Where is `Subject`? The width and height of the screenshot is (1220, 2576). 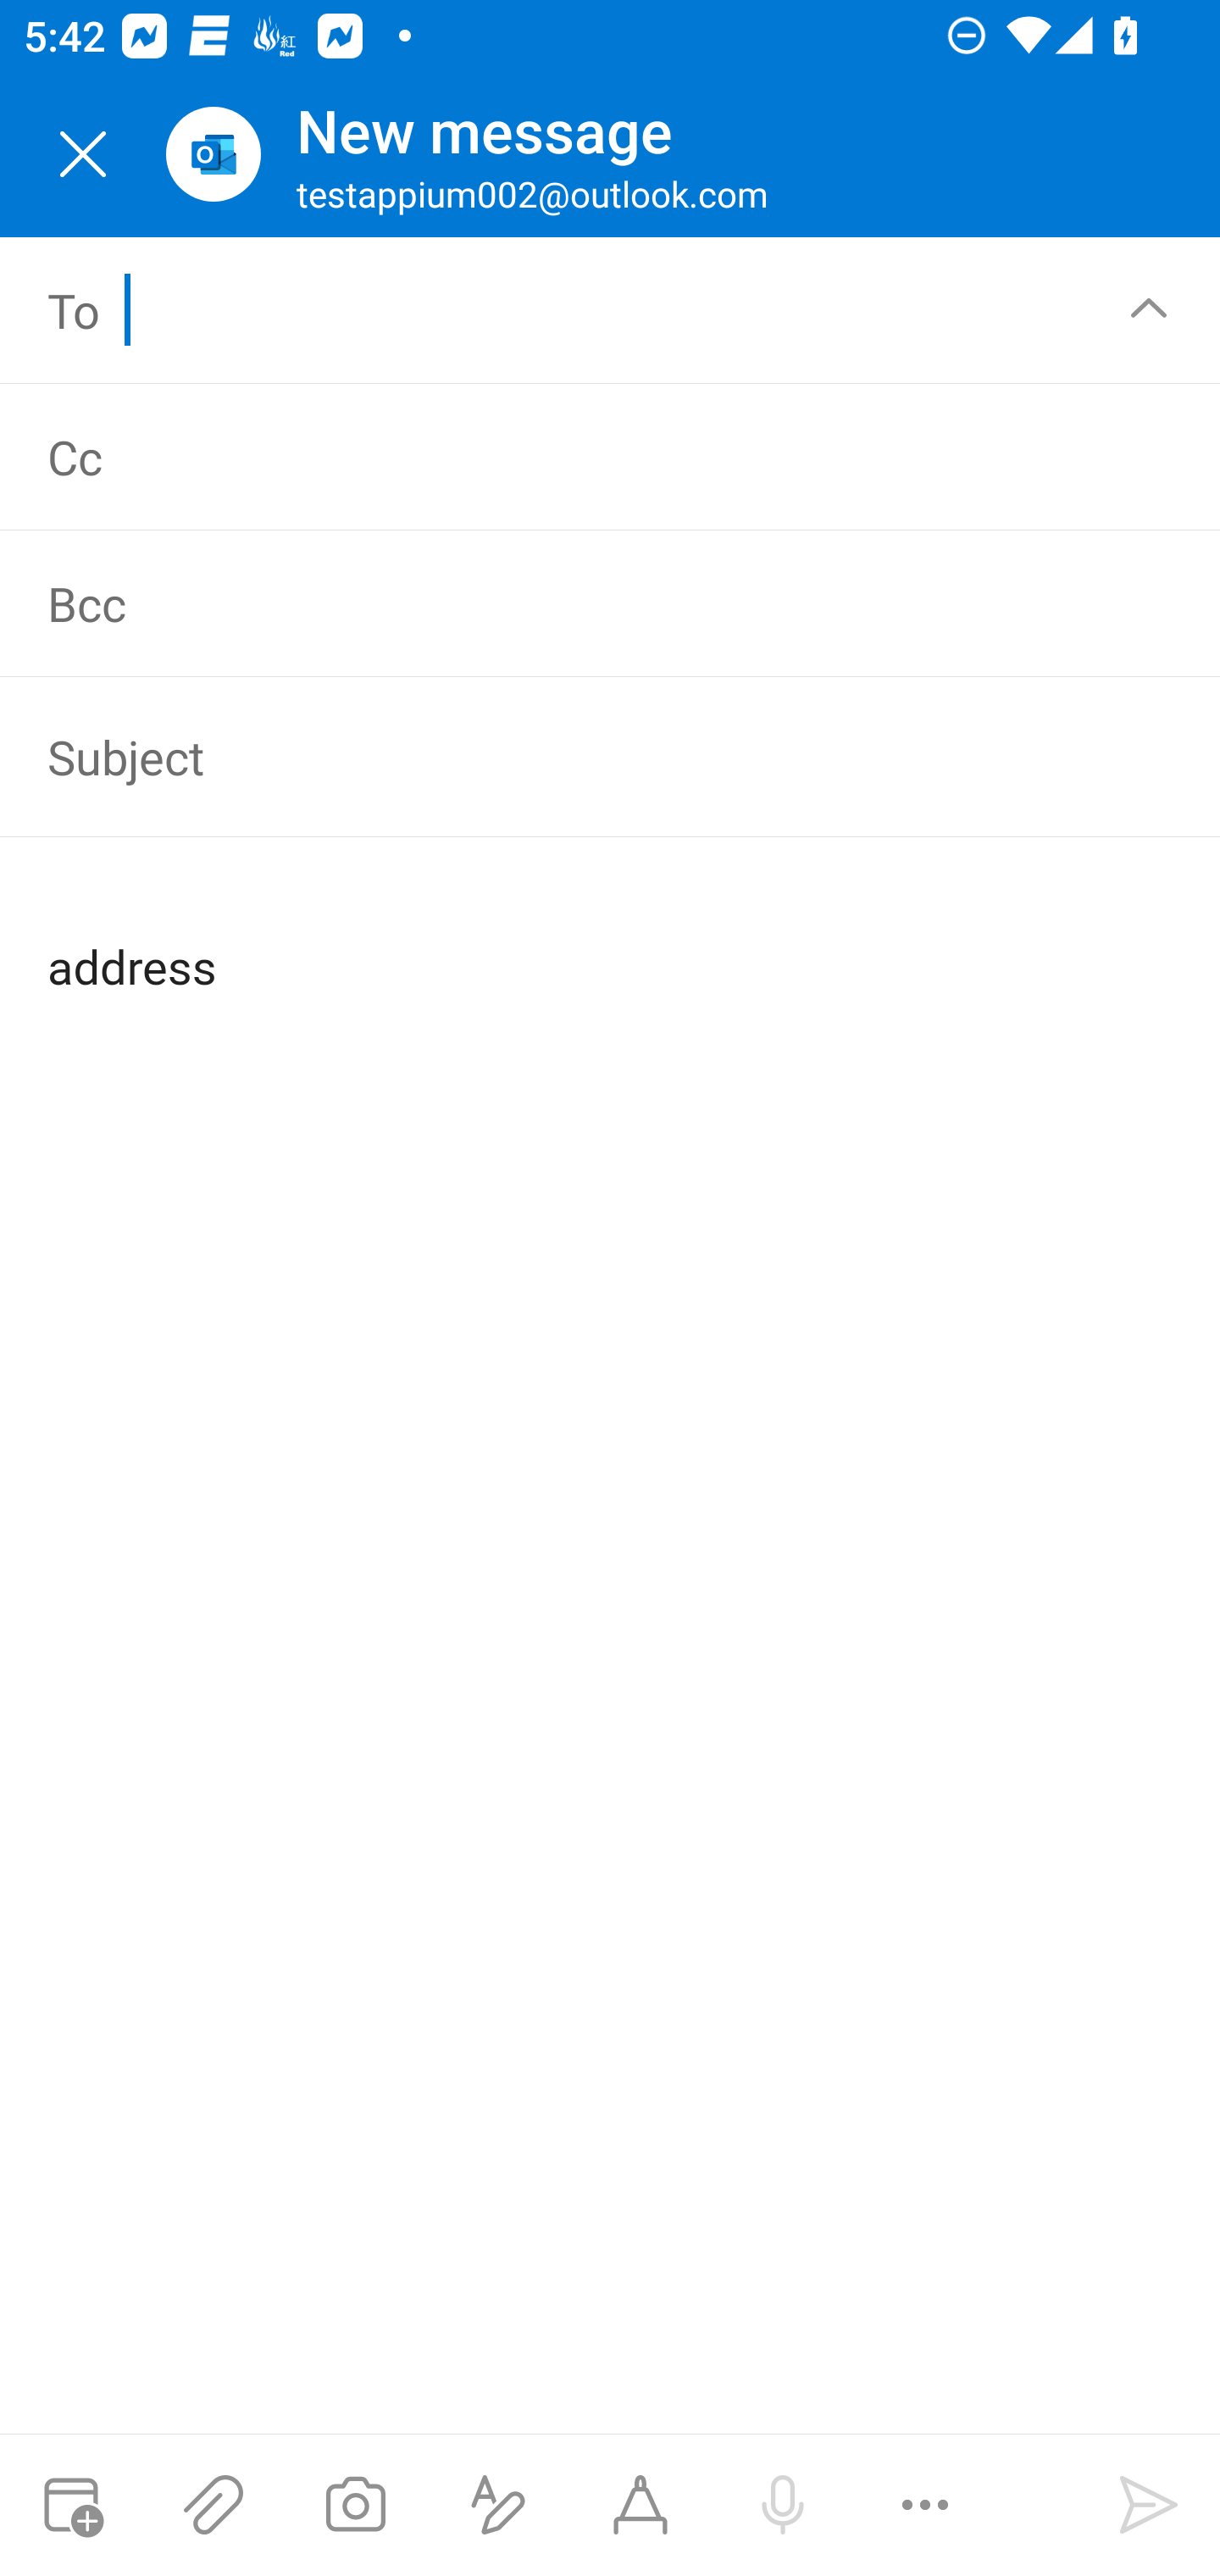 Subject is located at coordinates (563, 758).